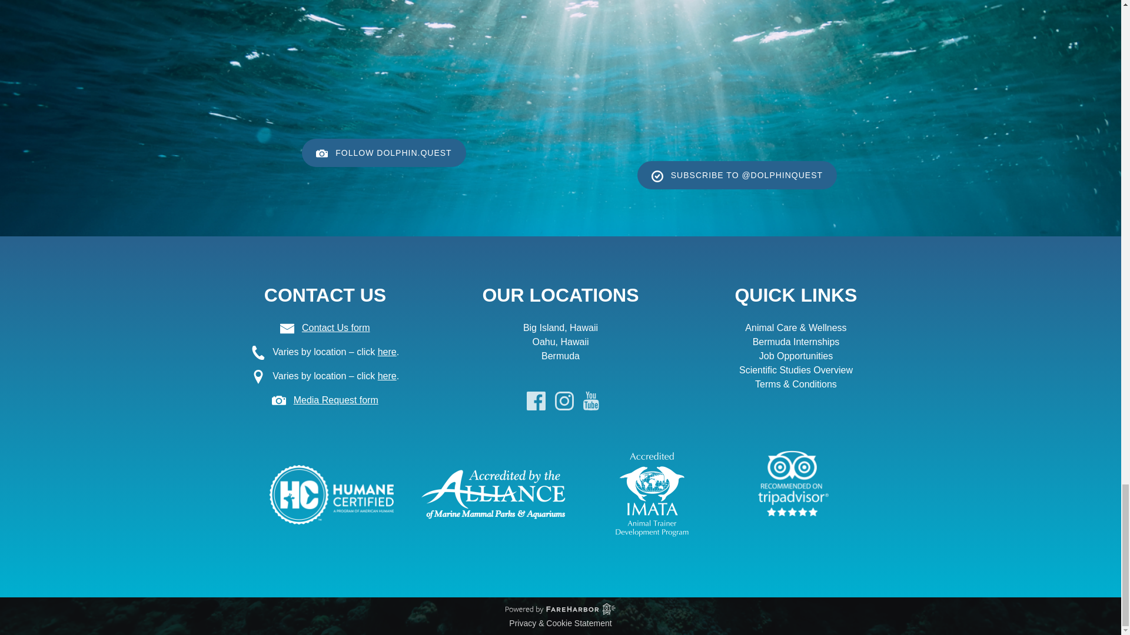 This screenshot has height=635, width=1130. I want to click on Phone, so click(258, 353).